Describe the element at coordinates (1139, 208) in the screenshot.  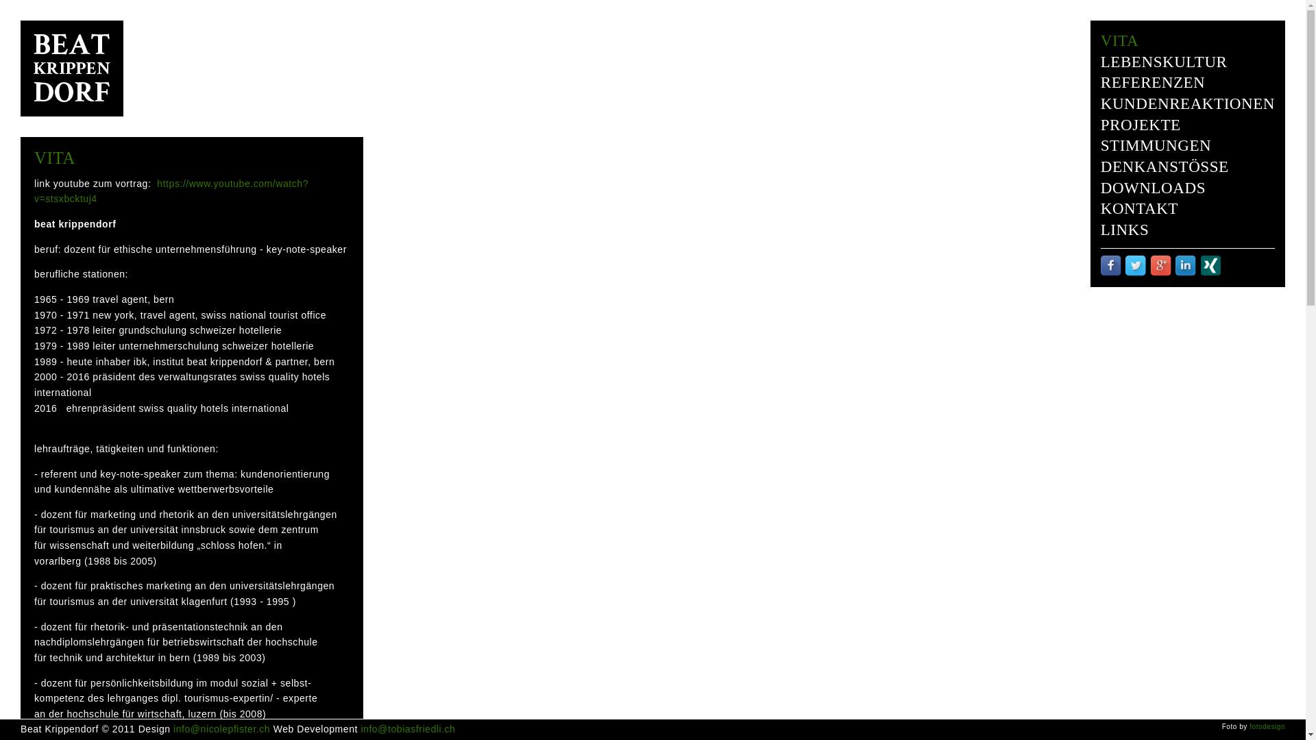
I see `KONTAKT` at that location.